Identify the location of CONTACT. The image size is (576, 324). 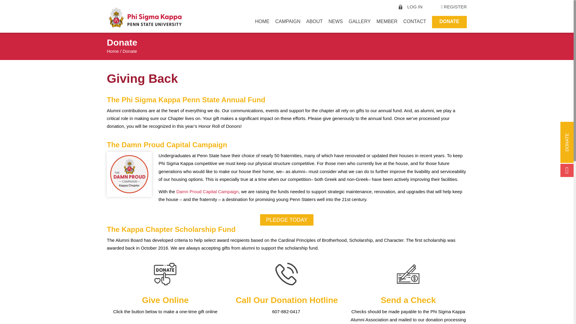
(415, 22).